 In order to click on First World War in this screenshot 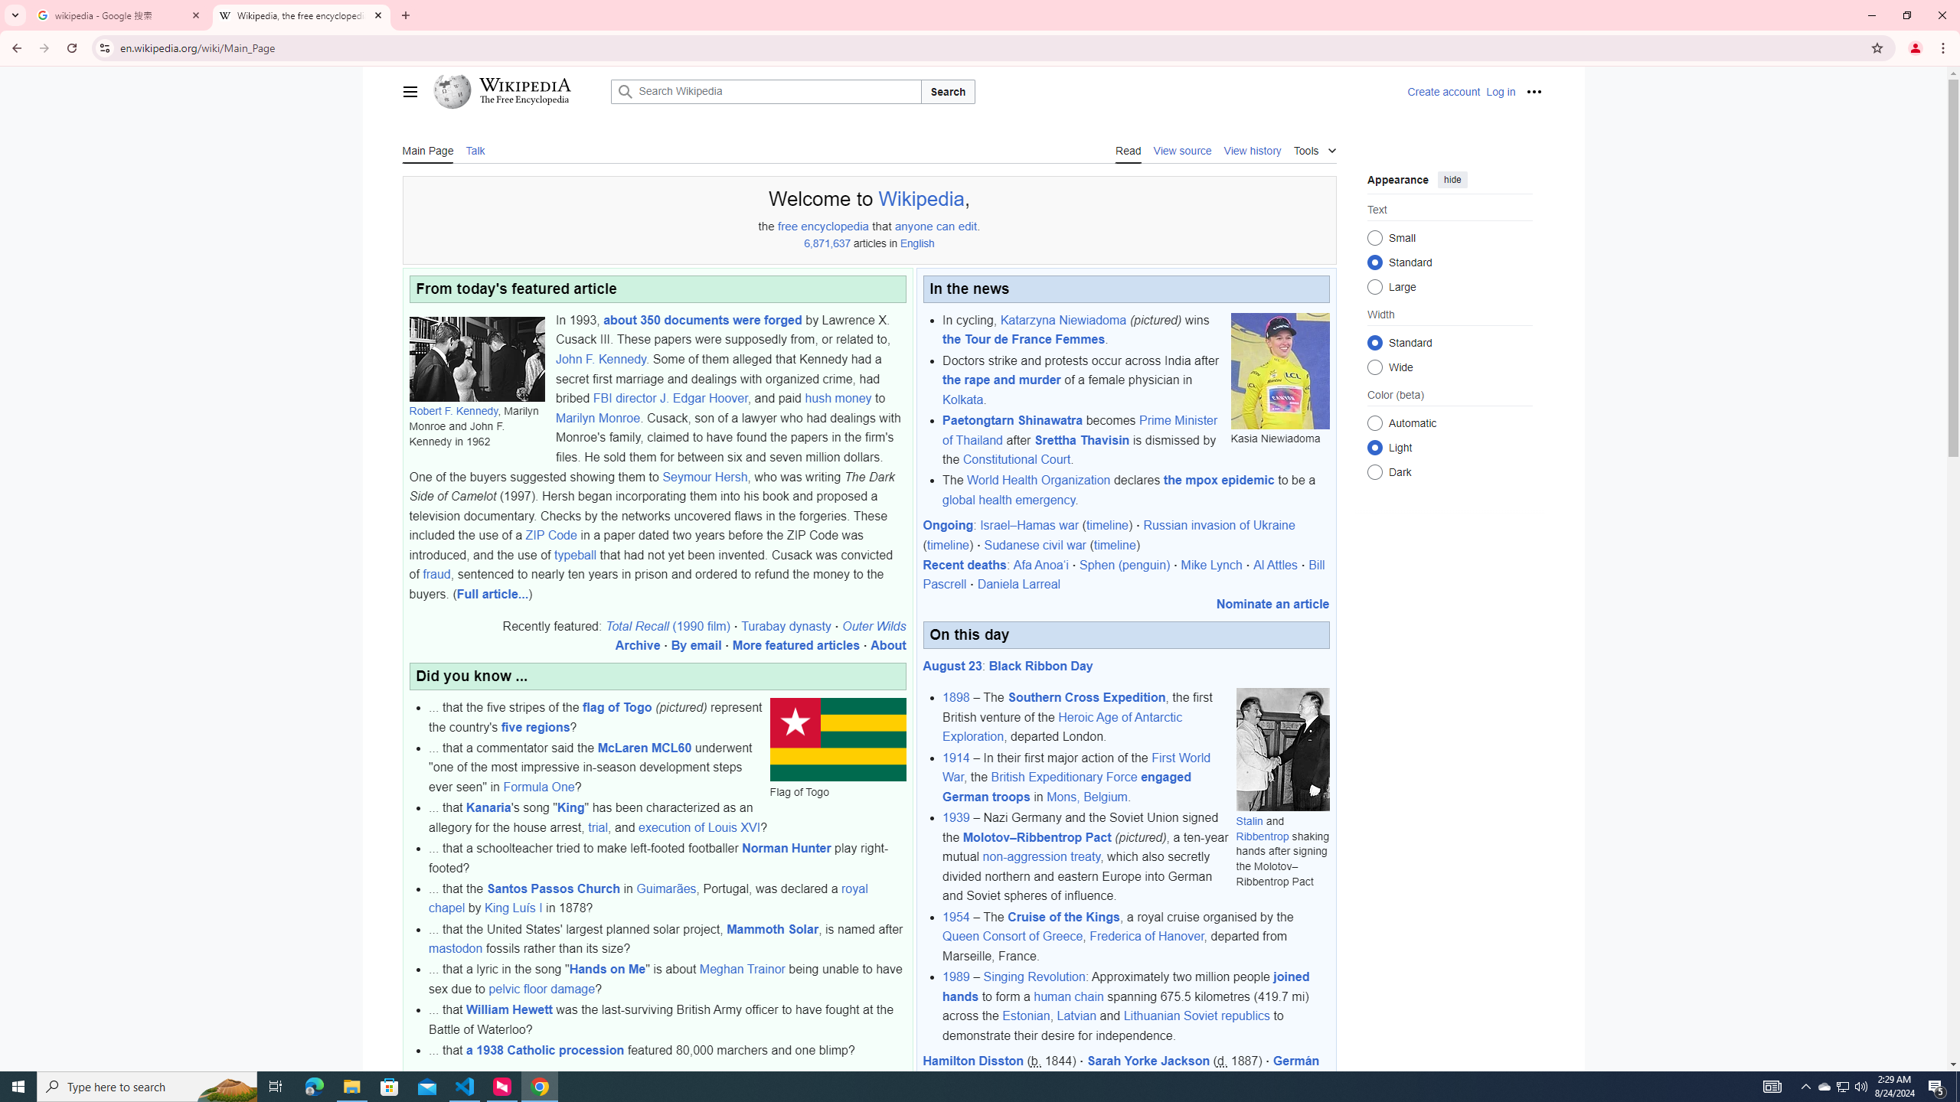, I will do `click(1076, 767)`.